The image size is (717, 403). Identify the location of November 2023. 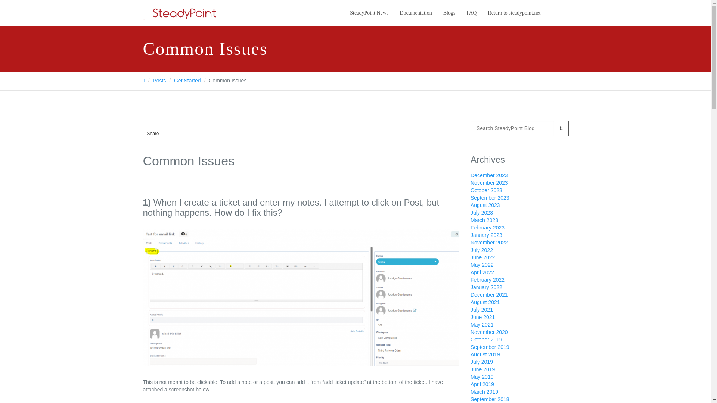
(489, 182).